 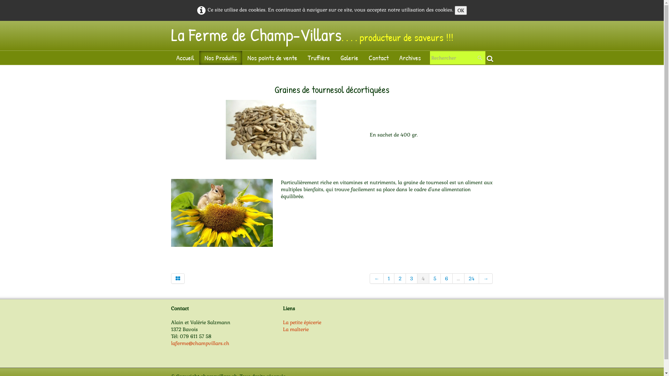 I want to click on Contact, so click(x=378, y=58).